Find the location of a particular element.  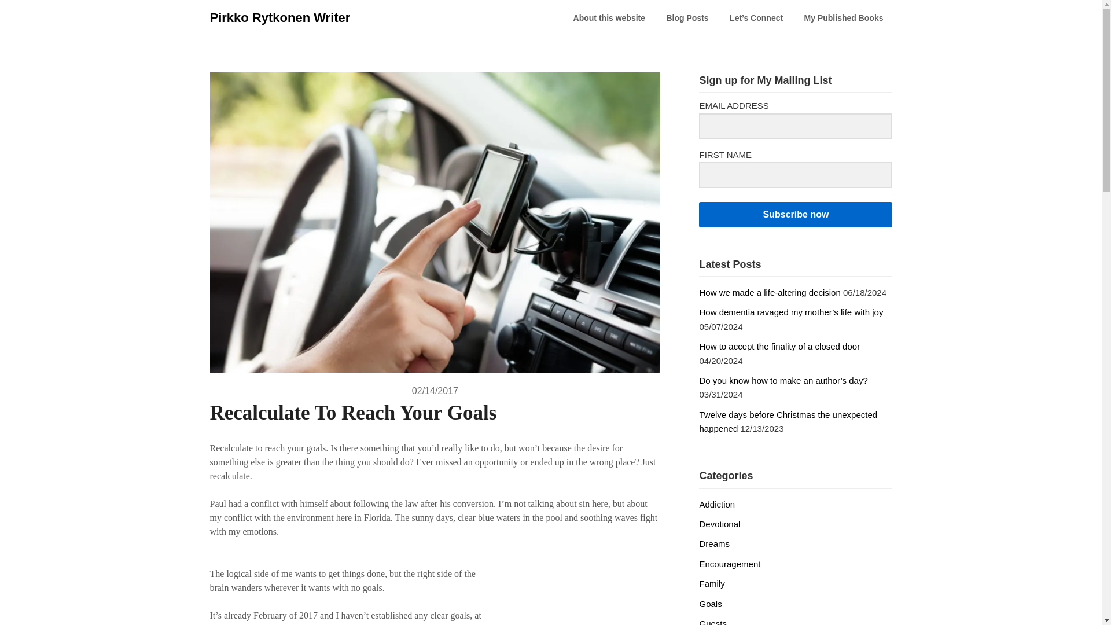

Devotional is located at coordinates (719, 524).